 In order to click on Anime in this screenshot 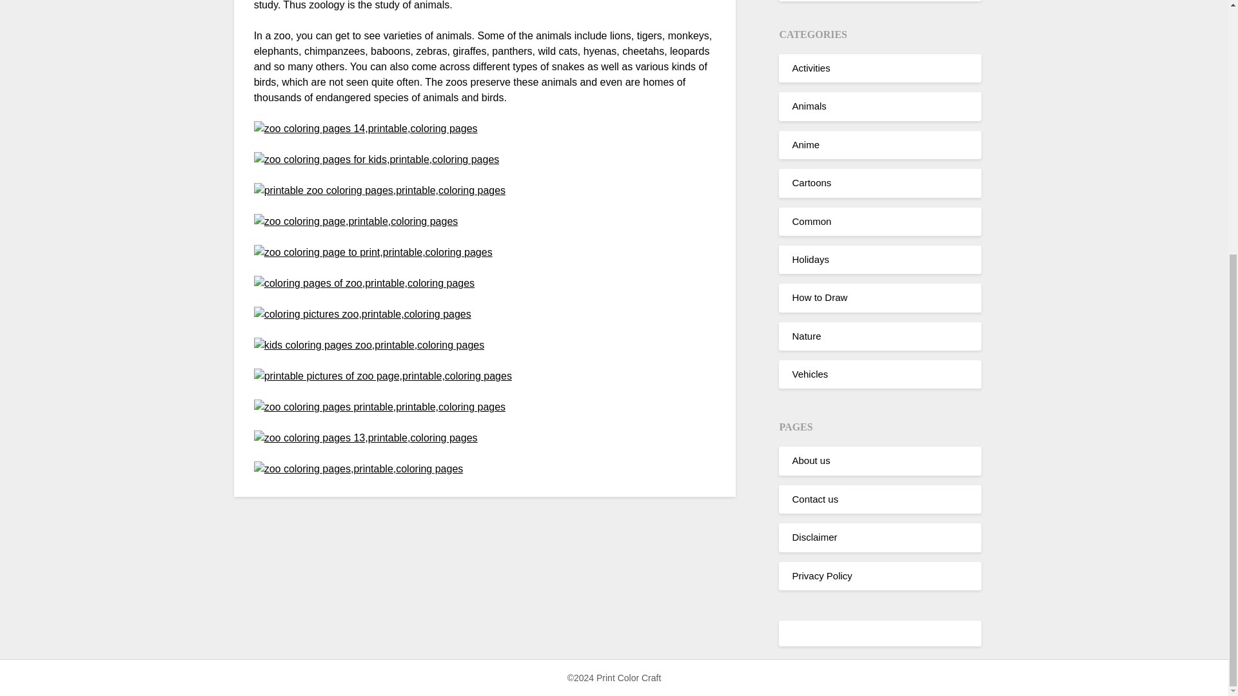, I will do `click(806, 144)`.